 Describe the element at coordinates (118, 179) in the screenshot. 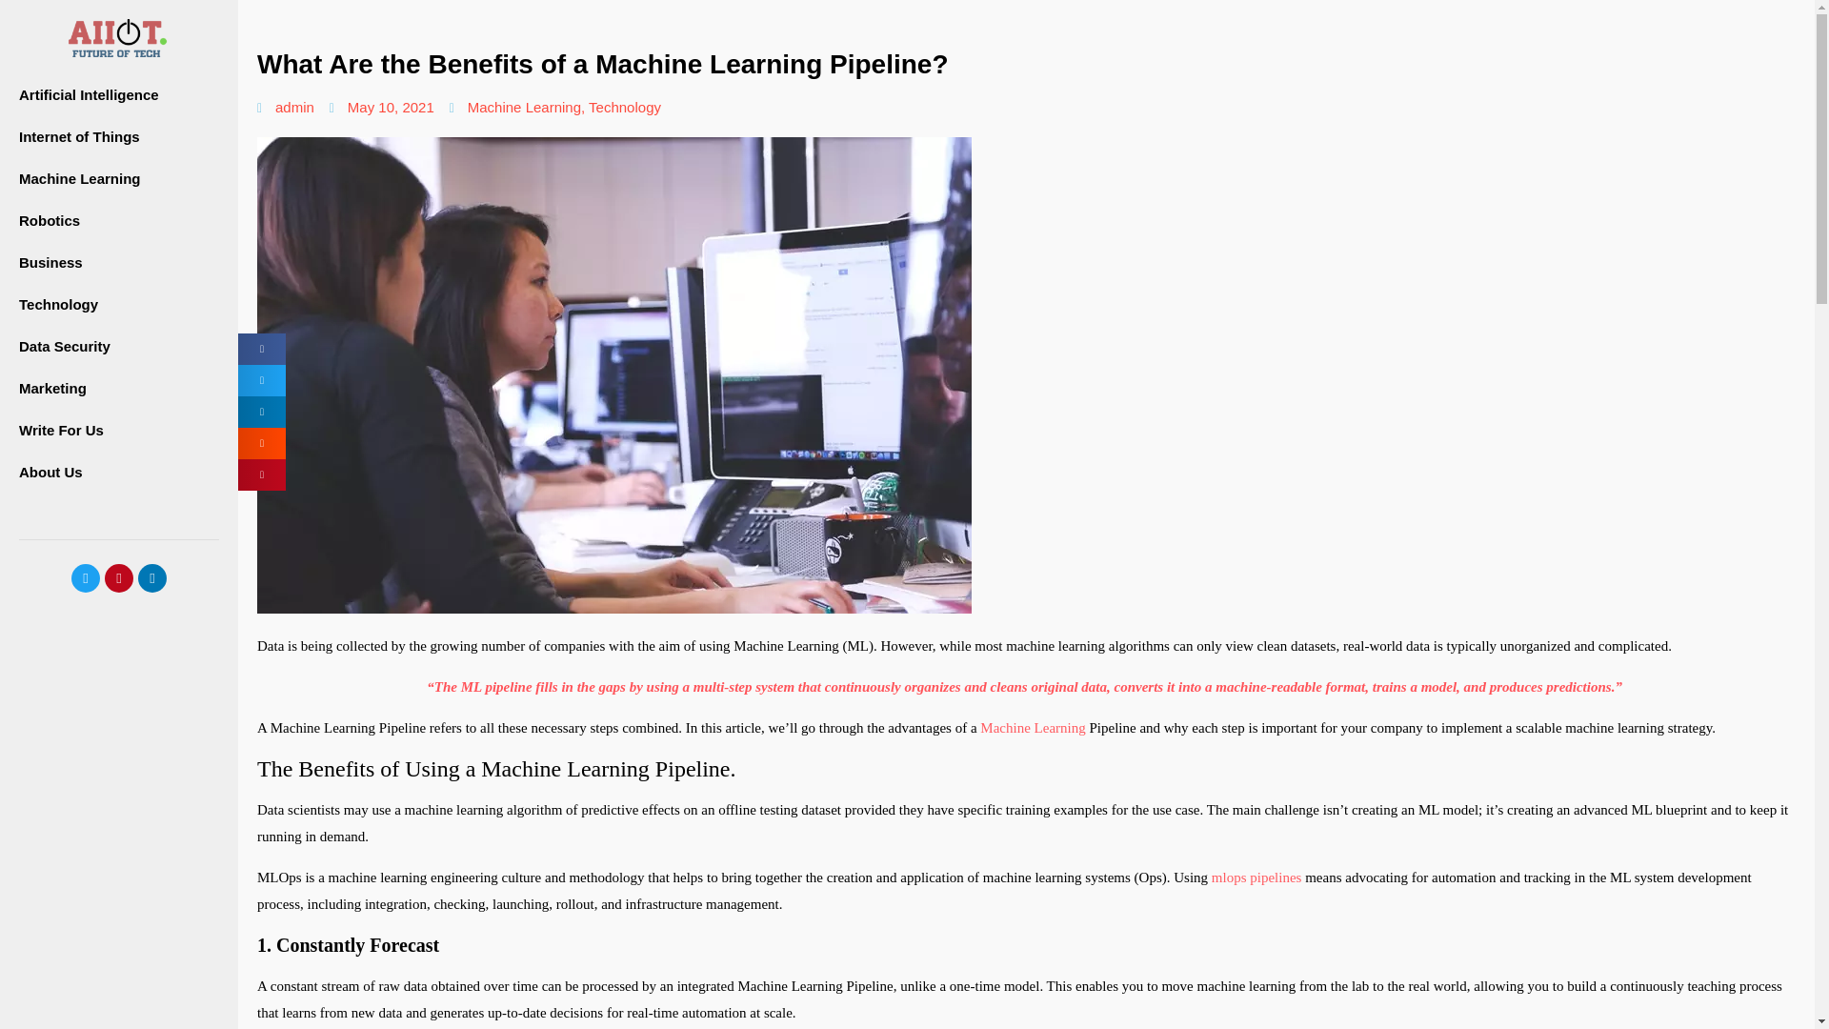

I see `Machine Learning` at that location.